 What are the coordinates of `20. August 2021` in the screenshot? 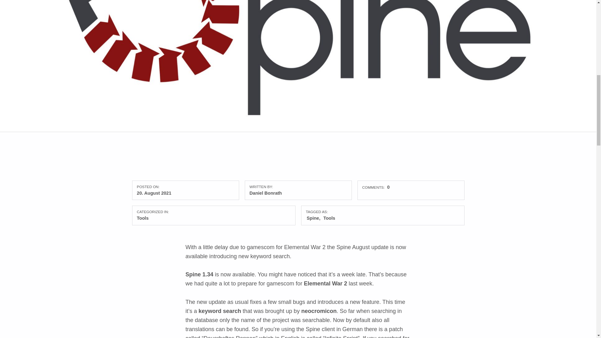 It's located at (154, 193).